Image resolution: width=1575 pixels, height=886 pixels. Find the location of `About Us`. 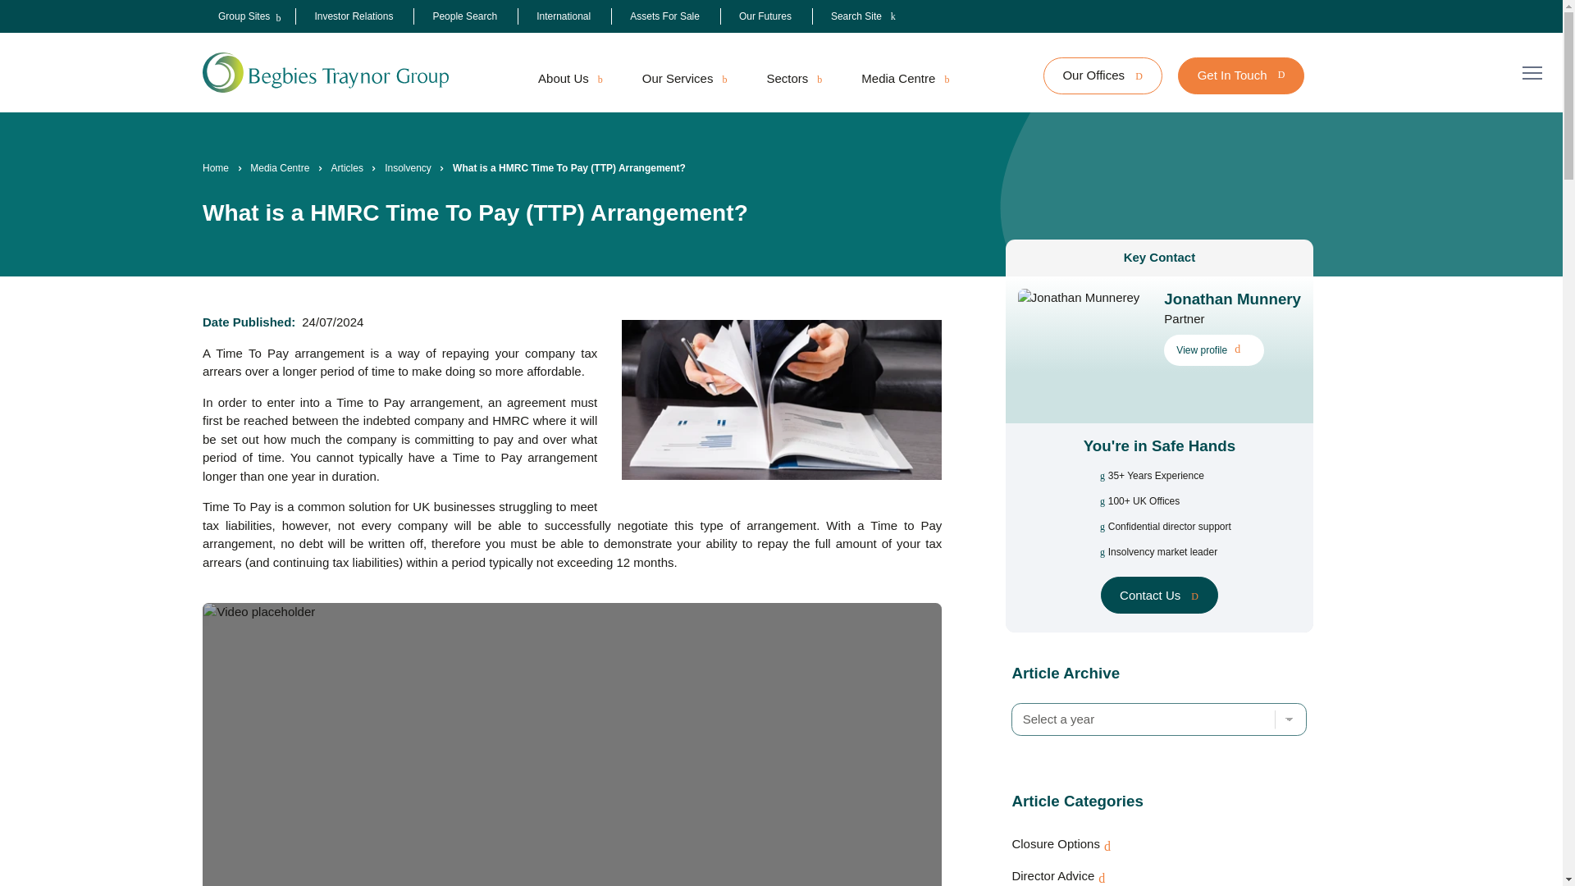

About Us is located at coordinates (569, 79).